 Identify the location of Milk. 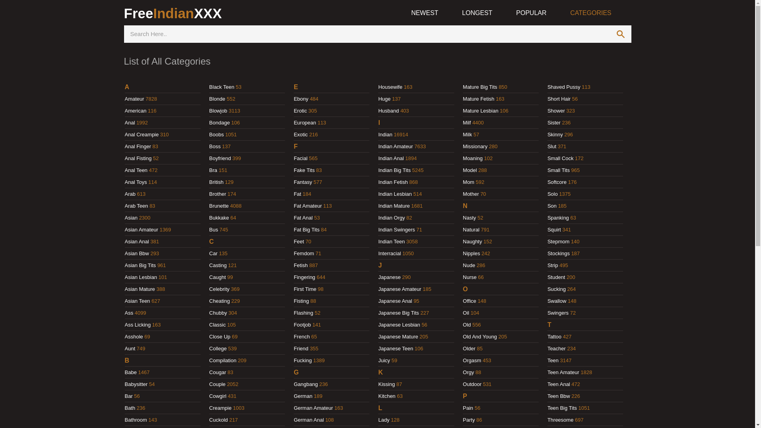
(468, 135).